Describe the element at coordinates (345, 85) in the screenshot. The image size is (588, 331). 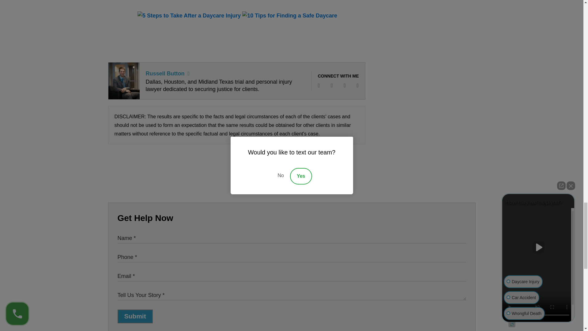
I see `Connect with me on LinkedIn` at that location.